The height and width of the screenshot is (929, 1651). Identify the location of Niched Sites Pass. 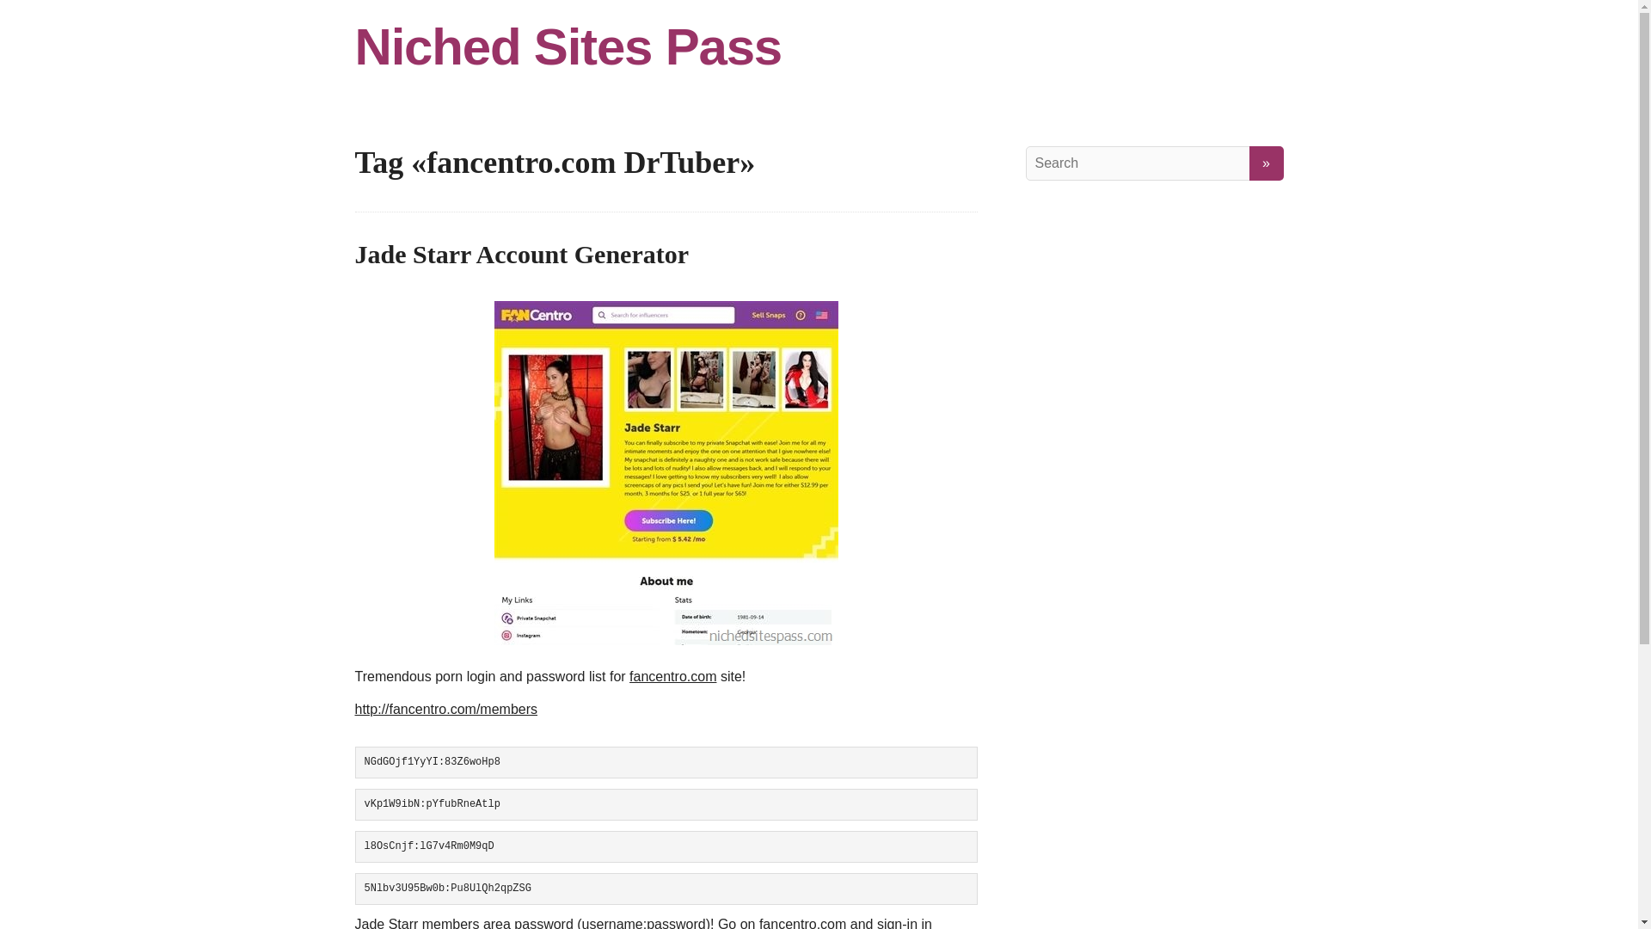
(819, 46).